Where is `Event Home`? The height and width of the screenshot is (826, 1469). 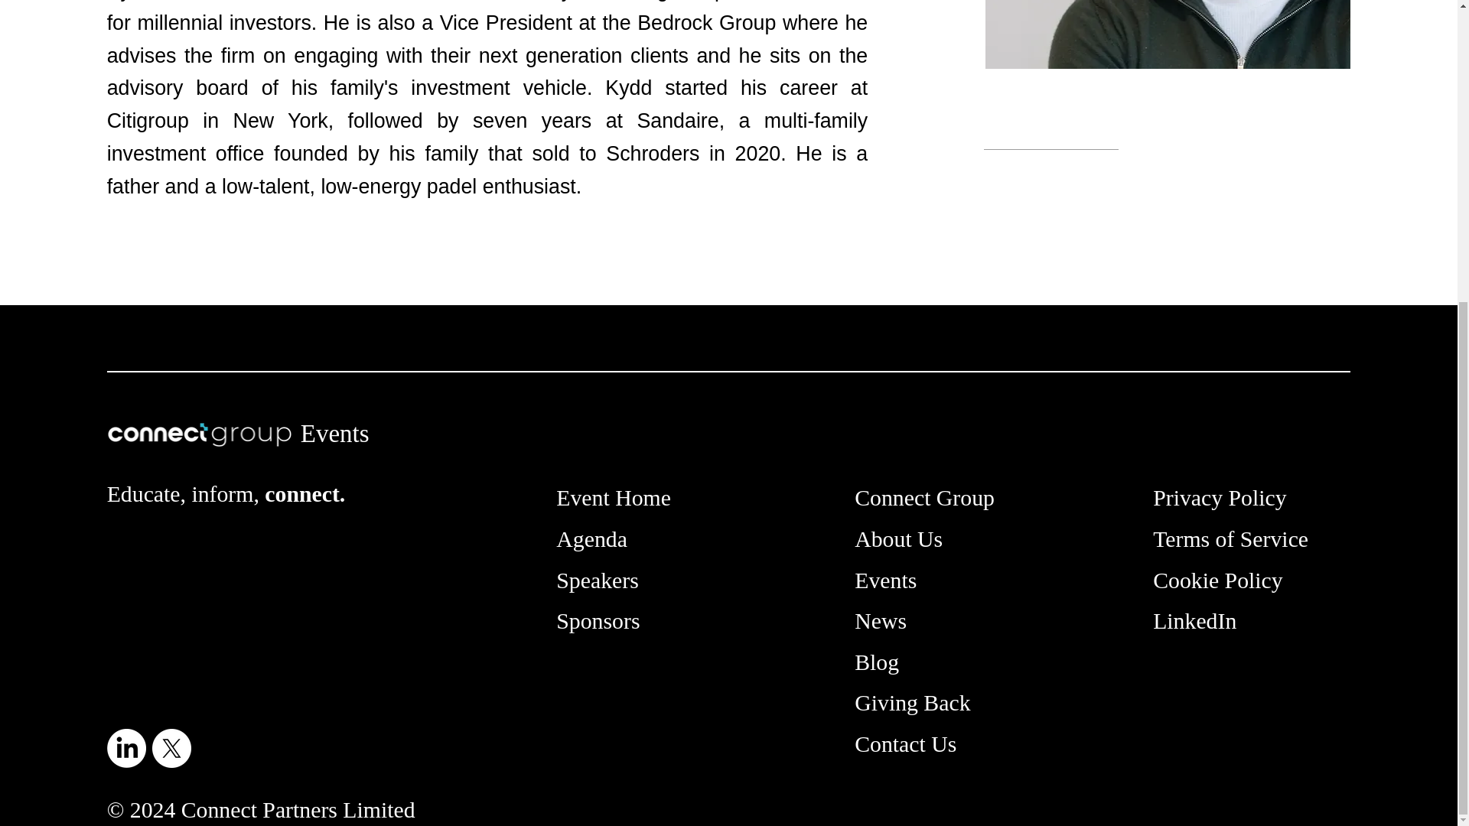
Event Home is located at coordinates (614, 497).